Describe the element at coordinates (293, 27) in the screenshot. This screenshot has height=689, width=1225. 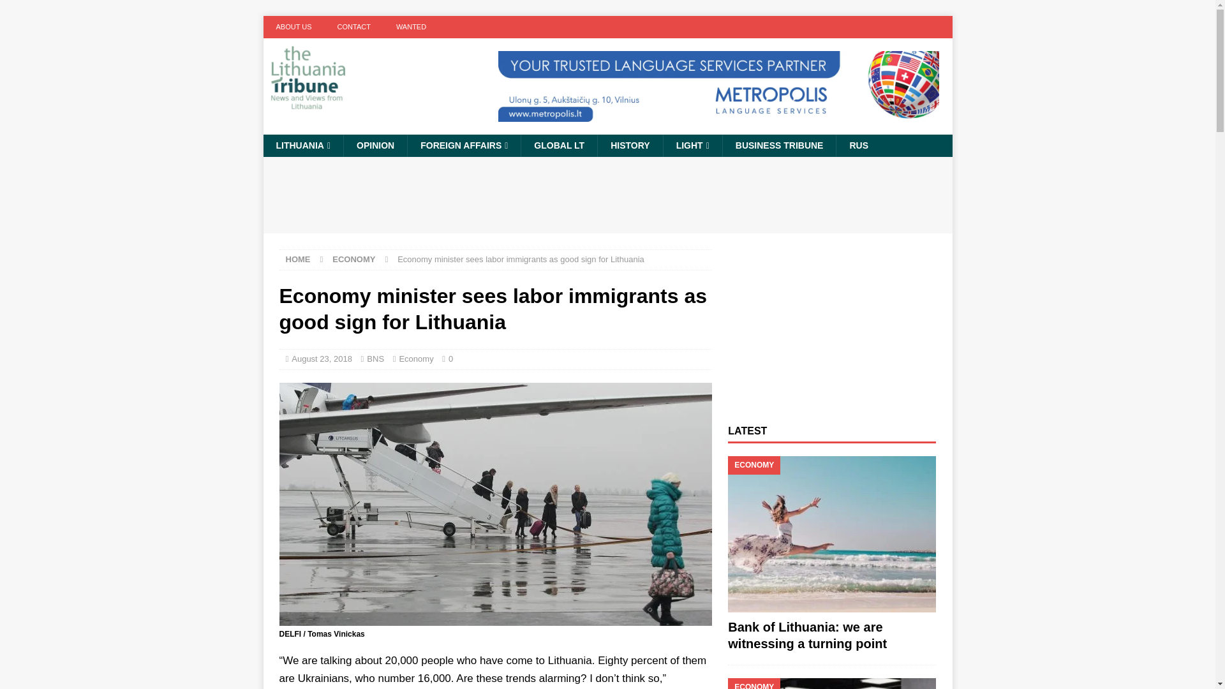
I see `ABOUT US` at that location.